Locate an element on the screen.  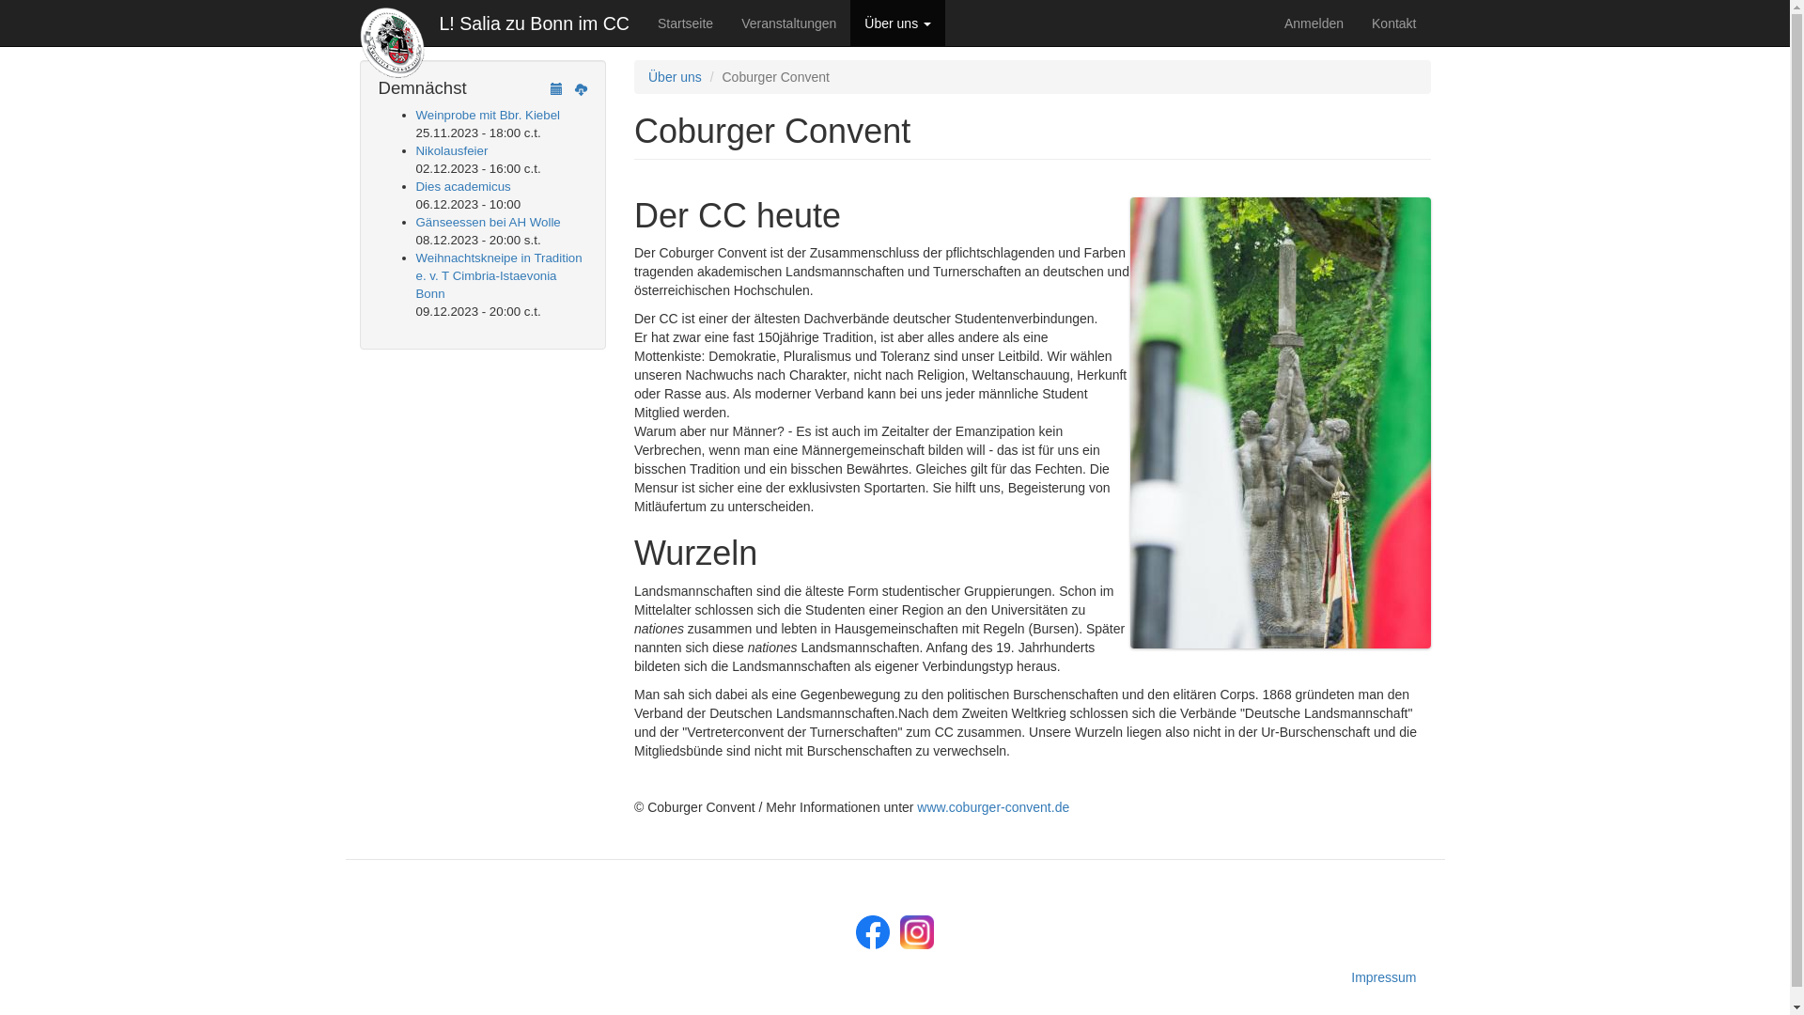
L! Salia zu Bonn im CC is located at coordinates (534, 23).